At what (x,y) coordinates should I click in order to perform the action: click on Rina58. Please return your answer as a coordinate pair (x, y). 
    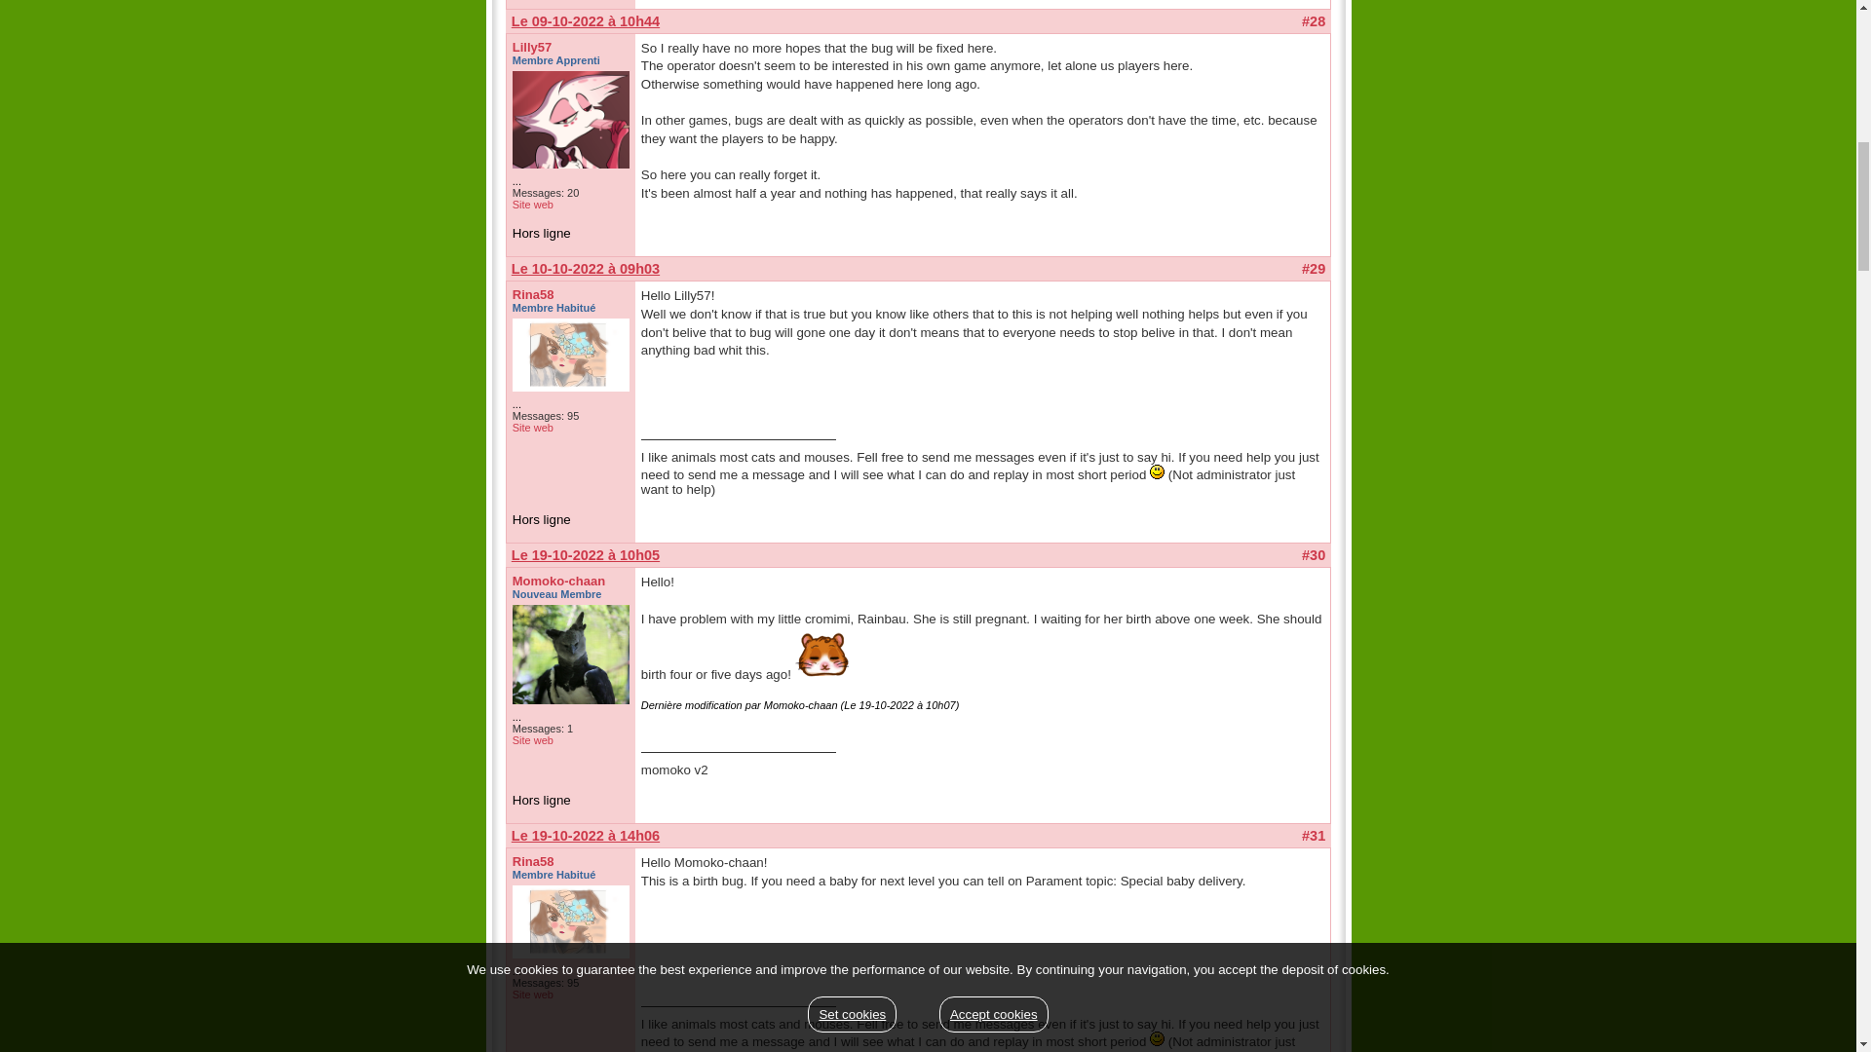
    Looking at the image, I should click on (533, 294).